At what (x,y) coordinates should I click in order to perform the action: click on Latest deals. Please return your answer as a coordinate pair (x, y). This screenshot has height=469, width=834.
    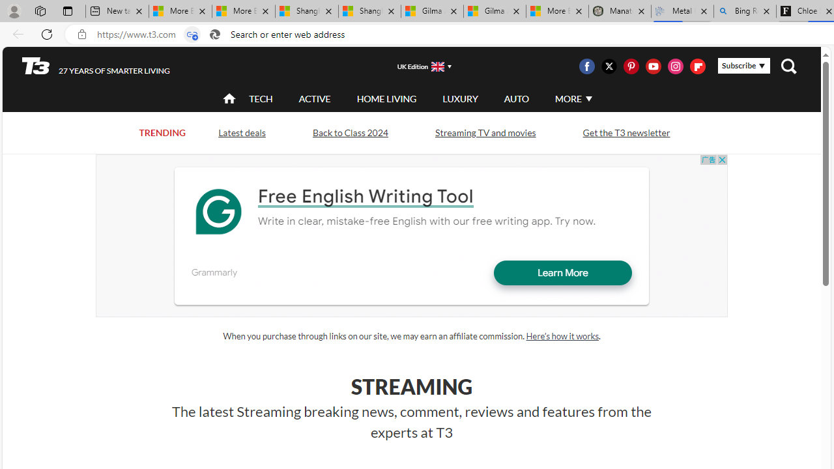
    Looking at the image, I should click on (241, 133).